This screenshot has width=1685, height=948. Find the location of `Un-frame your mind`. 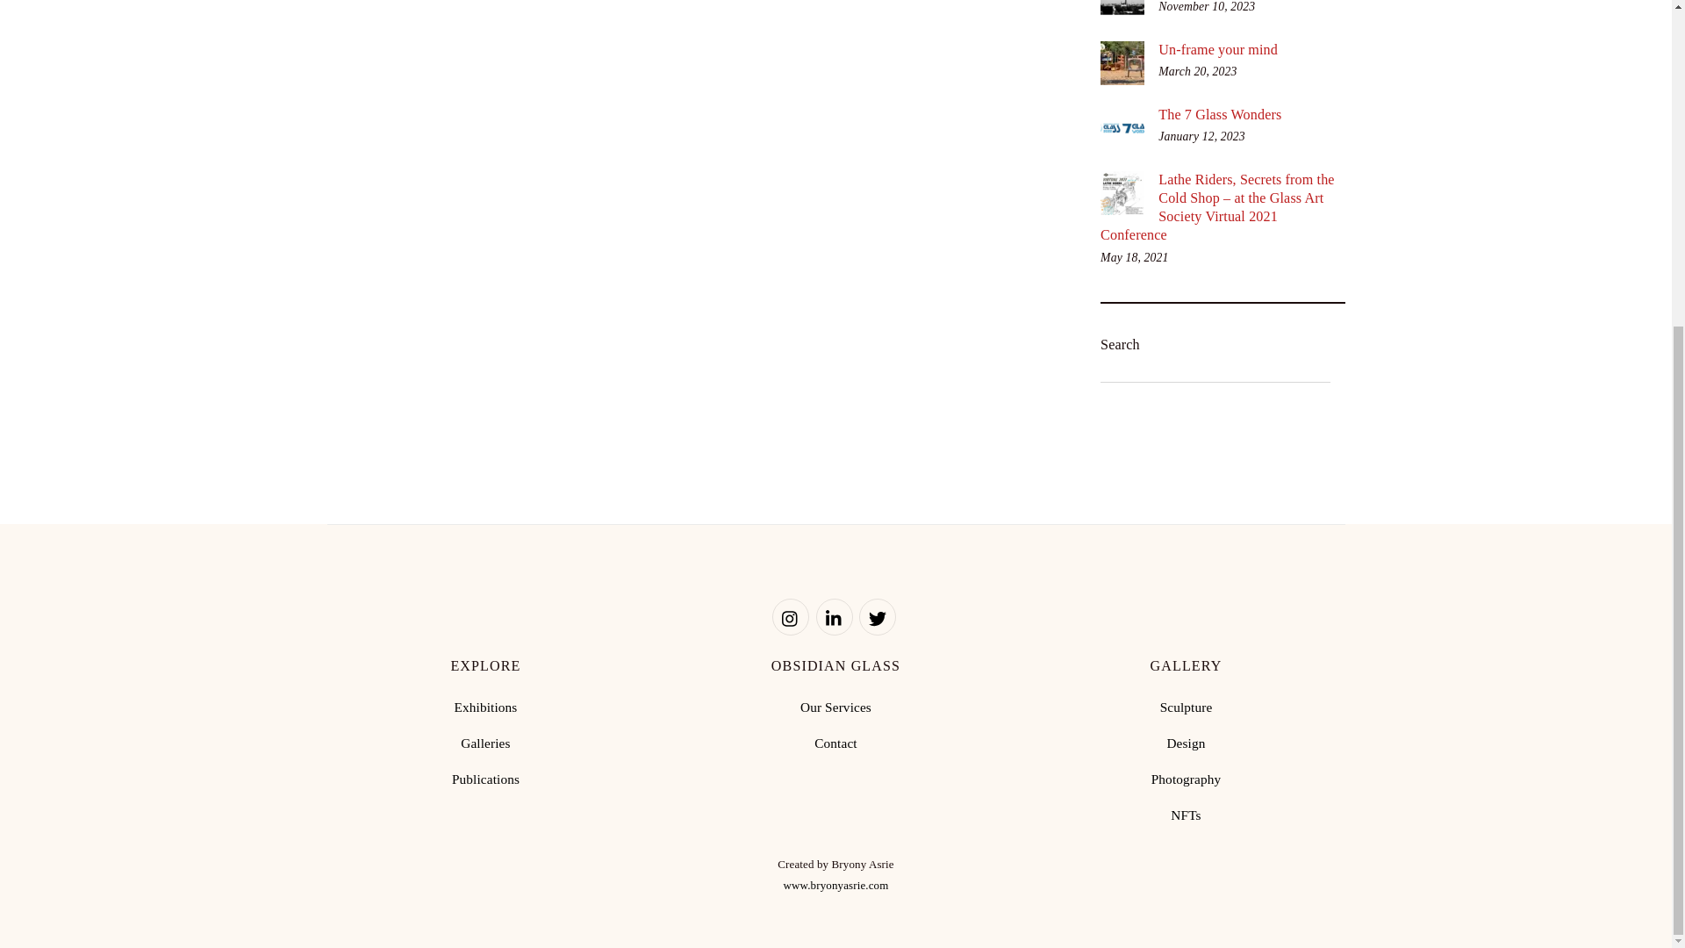

Un-frame your mind is located at coordinates (1222, 51).